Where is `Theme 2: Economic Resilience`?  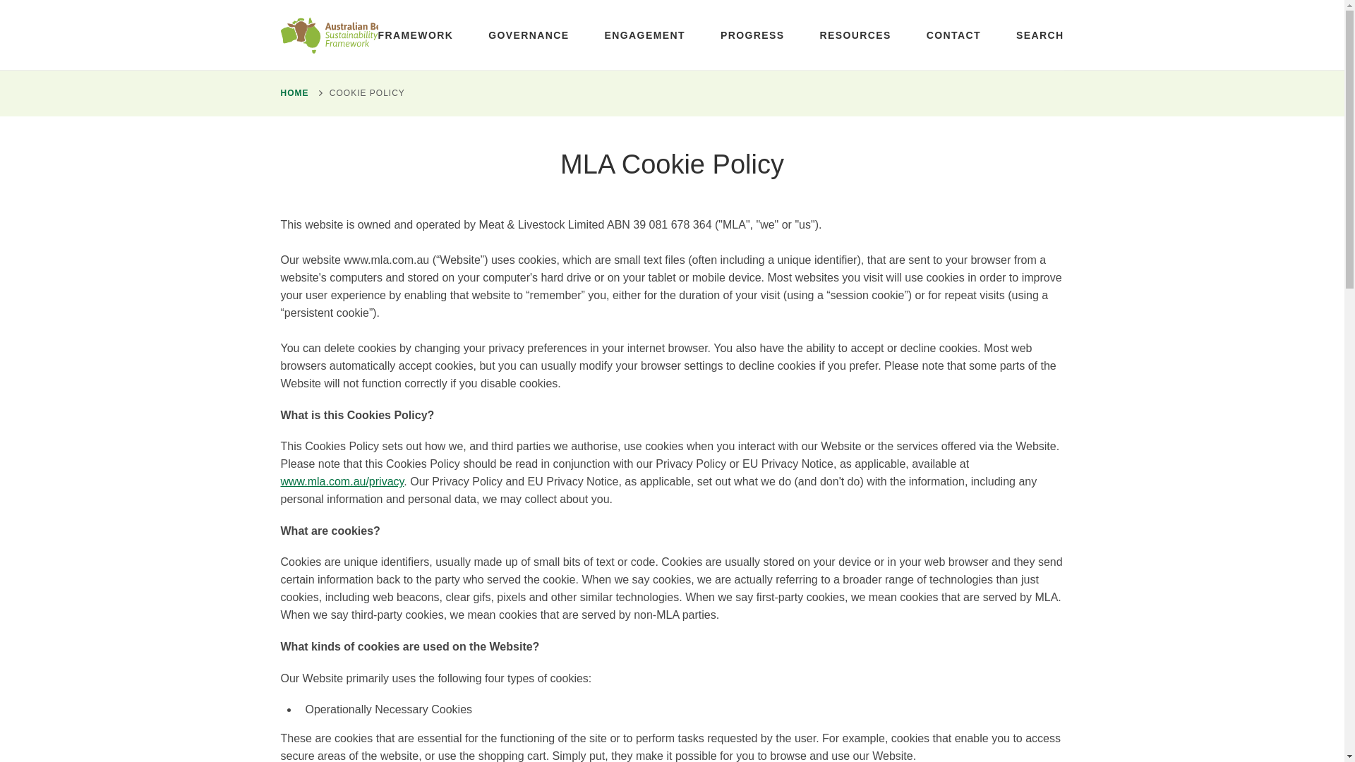 Theme 2: Economic Resilience is located at coordinates (347, 75).